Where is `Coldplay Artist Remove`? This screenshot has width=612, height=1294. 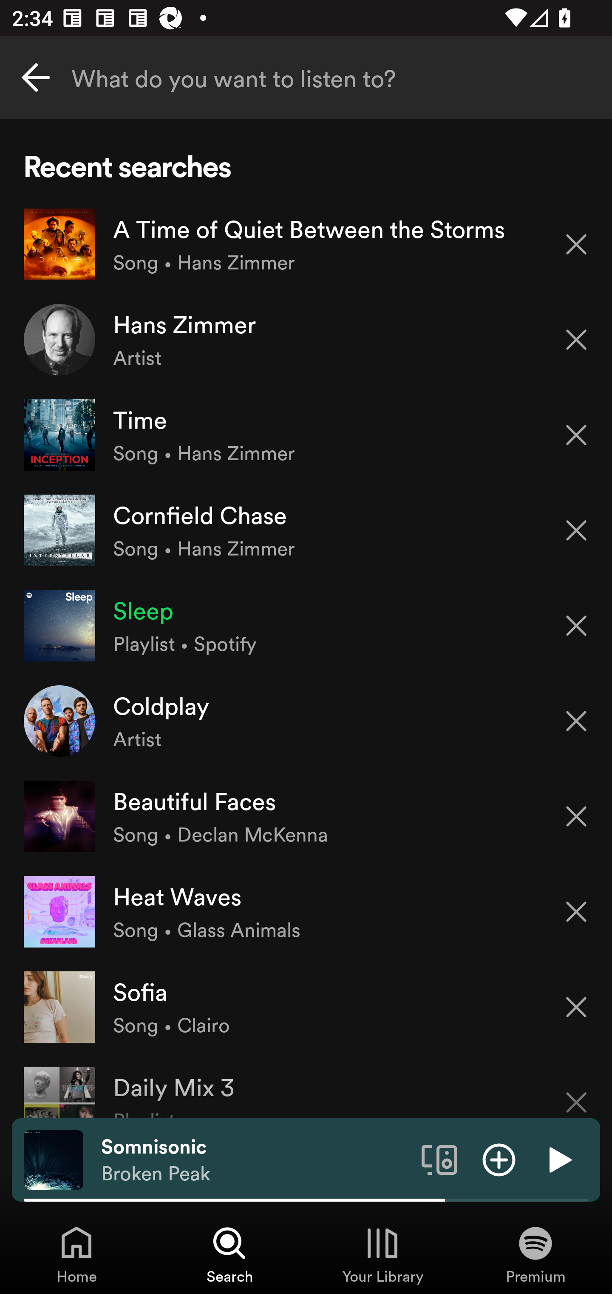 Coldplay Artist Remove is located at coordinates (306, 720).